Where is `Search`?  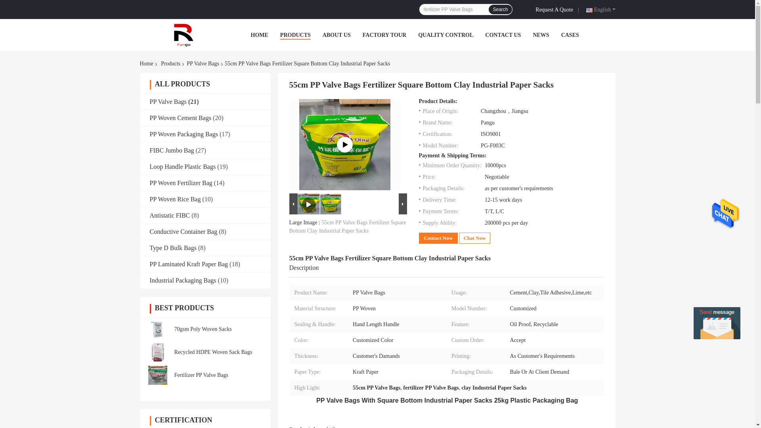
Search is located at coordinates (500, 9).